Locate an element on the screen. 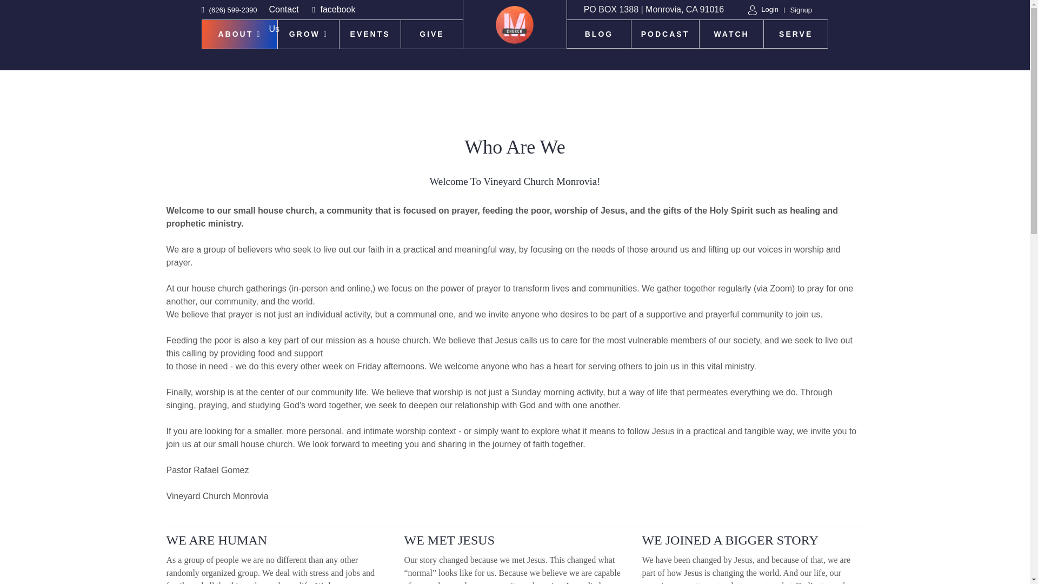 This screenshot has height=584, width=1038. BLOG is located at coordinates (599, 34).